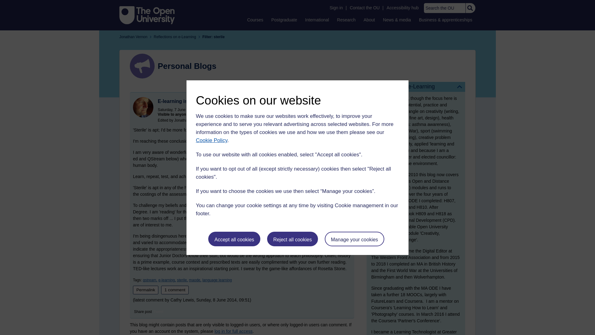 This screenshot has width=595, height=335. Describe the element at coordinates (403, 8) in the screenshot. I see `Accessibility hub` at that location.